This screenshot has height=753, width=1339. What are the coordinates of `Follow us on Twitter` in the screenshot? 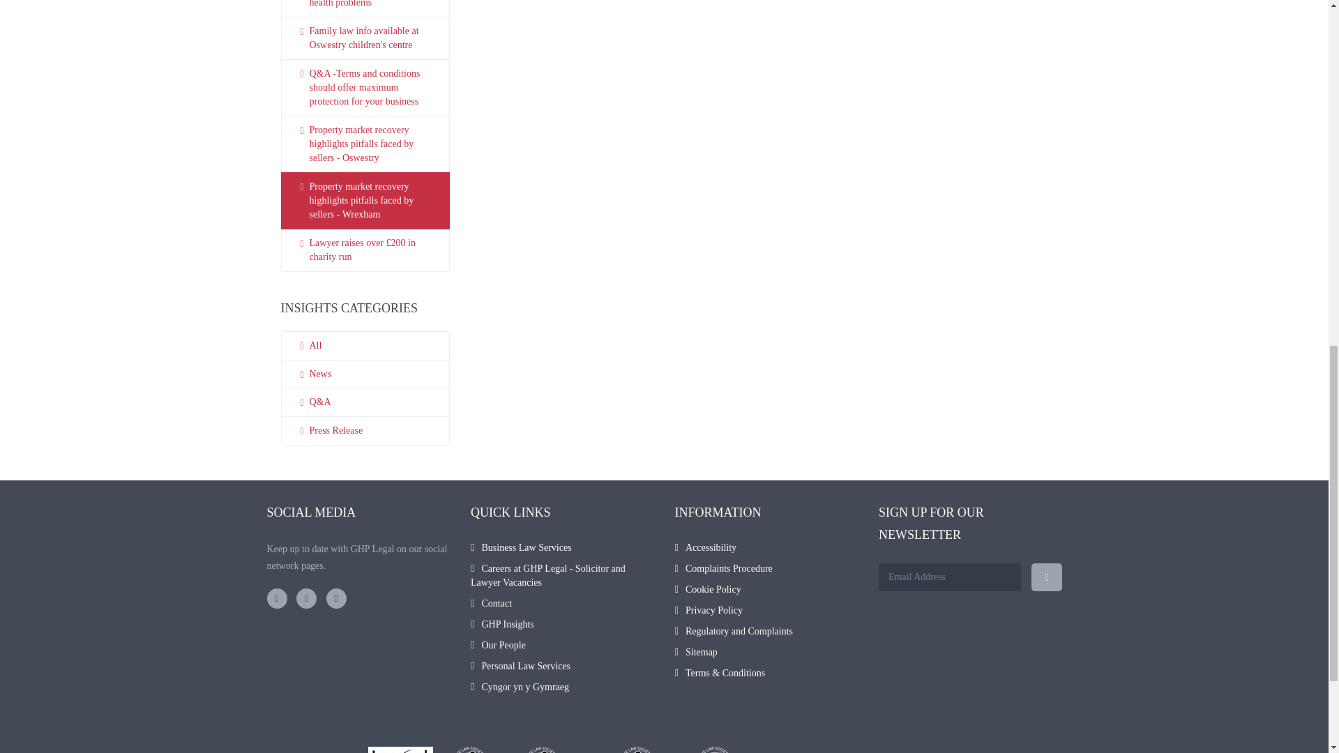 It's located at (305, 598).